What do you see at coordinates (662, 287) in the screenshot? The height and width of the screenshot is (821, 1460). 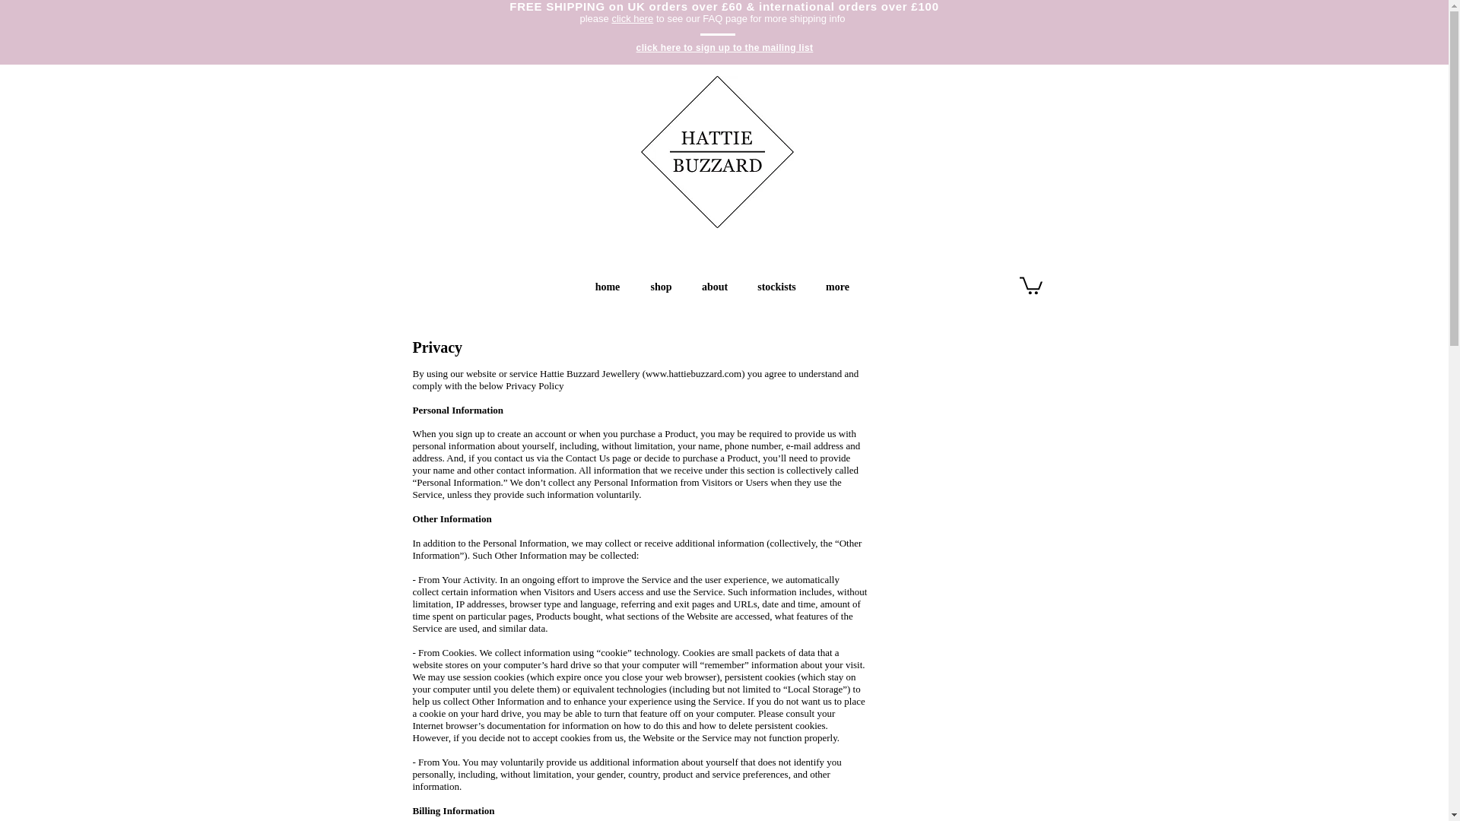 I see `shop` at bounding box center [662, 287].